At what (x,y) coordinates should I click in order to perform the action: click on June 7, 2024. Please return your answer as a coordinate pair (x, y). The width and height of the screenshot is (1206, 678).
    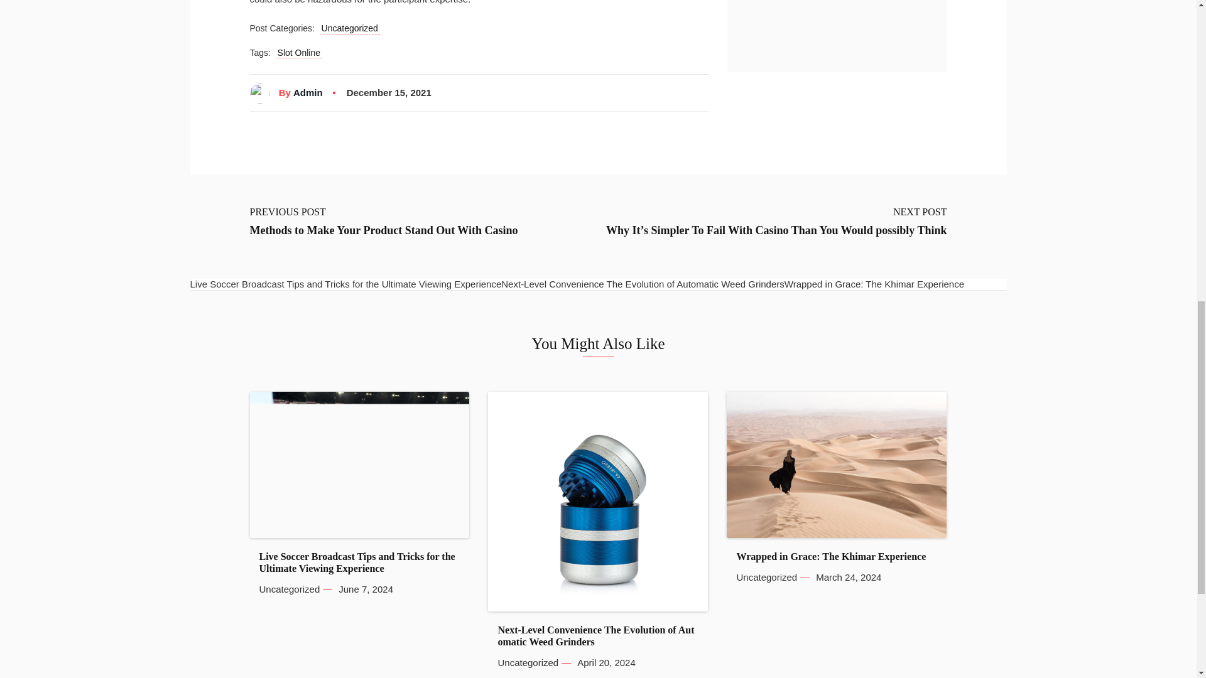
    Looking at the image, I should click on (366, 589).